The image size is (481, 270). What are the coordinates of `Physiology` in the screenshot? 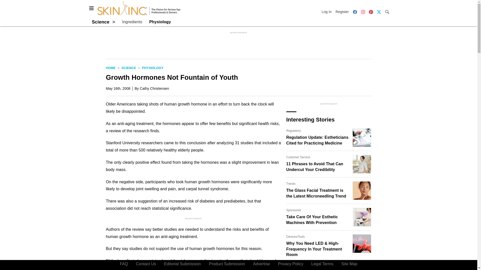 It's located at (153, 67).